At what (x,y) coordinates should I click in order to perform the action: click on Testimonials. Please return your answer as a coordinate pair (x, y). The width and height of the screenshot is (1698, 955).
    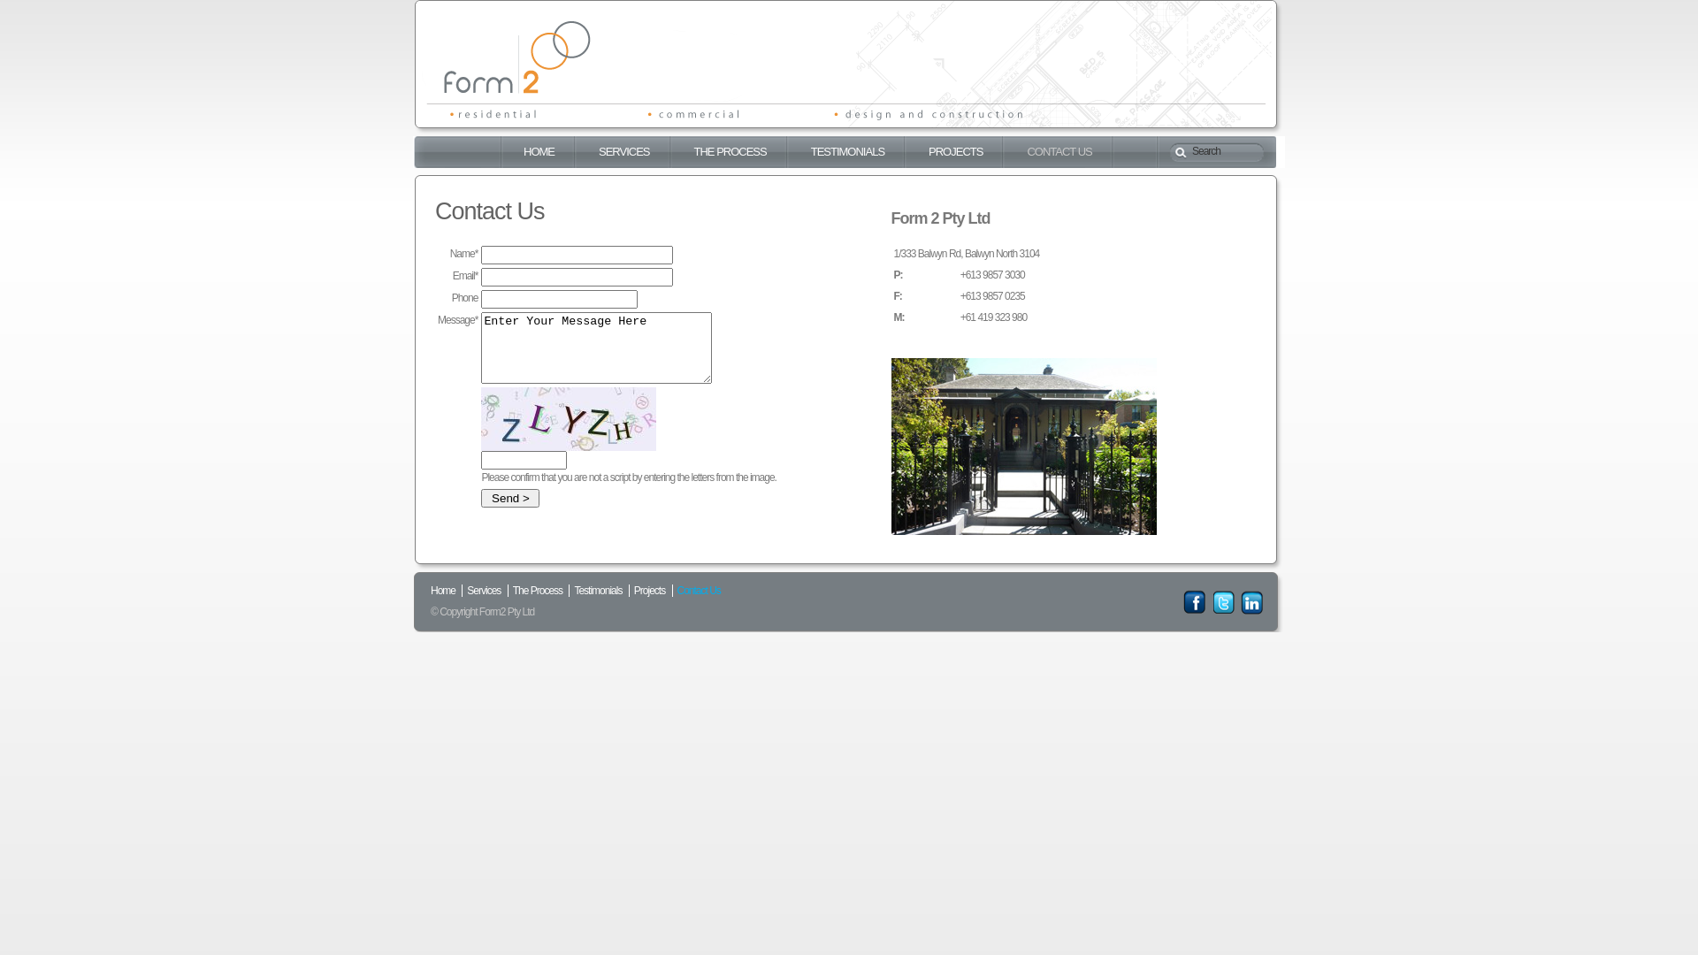
    Looking at the image, I should click on (598, 590).